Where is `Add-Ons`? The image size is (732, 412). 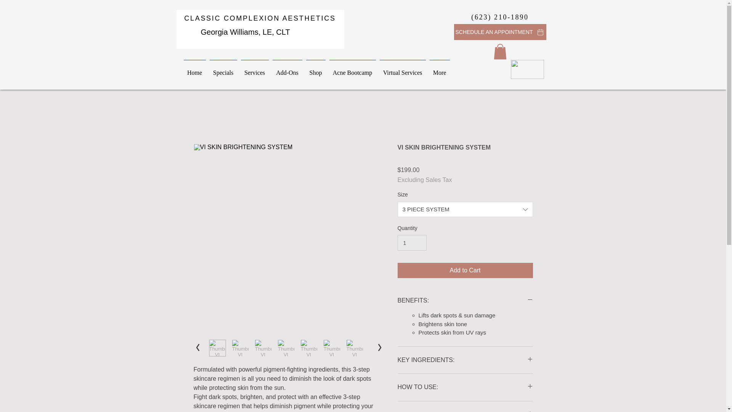 Add-Ons is located at coordinates (287, 69).